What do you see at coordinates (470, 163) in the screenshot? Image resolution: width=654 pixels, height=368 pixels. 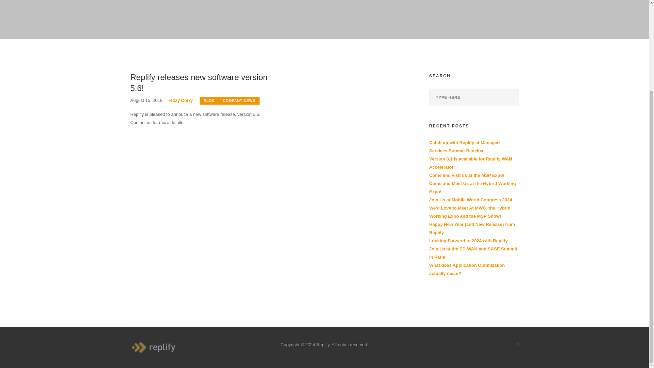 I see `Version 8.1 is available for Replify WAN Accelerator` at bounding box center [470, 163].